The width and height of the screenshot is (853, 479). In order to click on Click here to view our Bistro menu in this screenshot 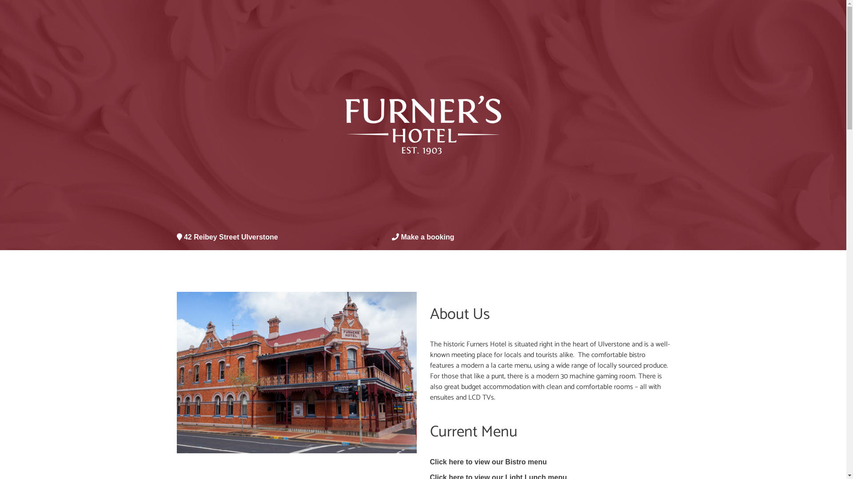, I will do `click(489, 462)`.